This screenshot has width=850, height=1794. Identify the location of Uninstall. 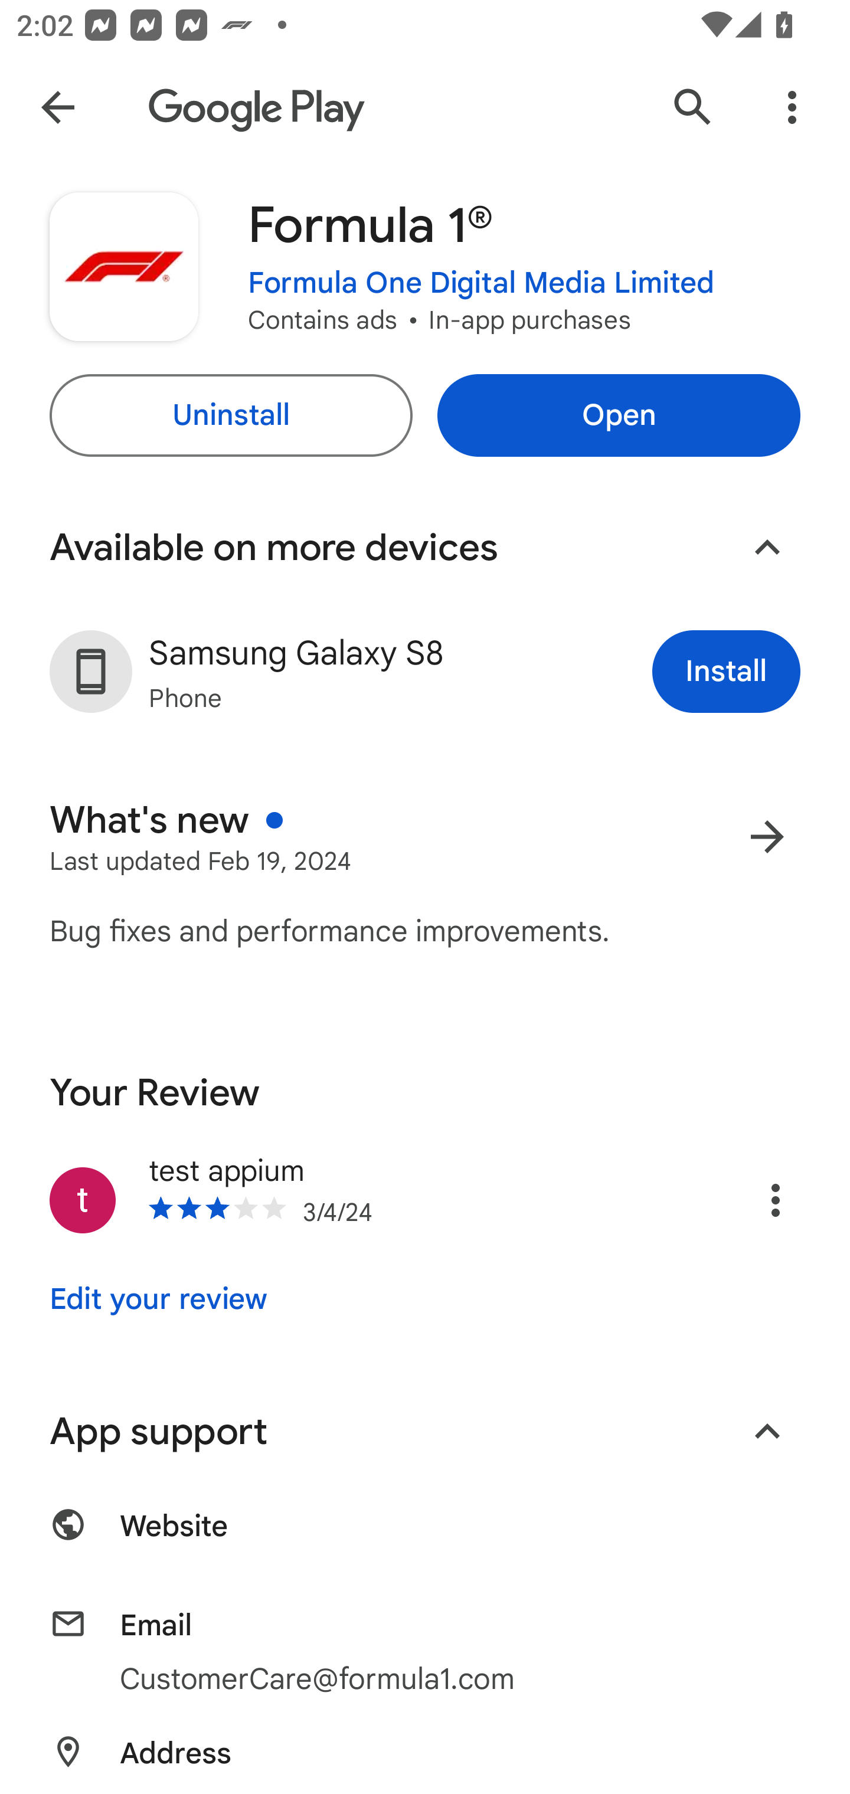
(230, 415).